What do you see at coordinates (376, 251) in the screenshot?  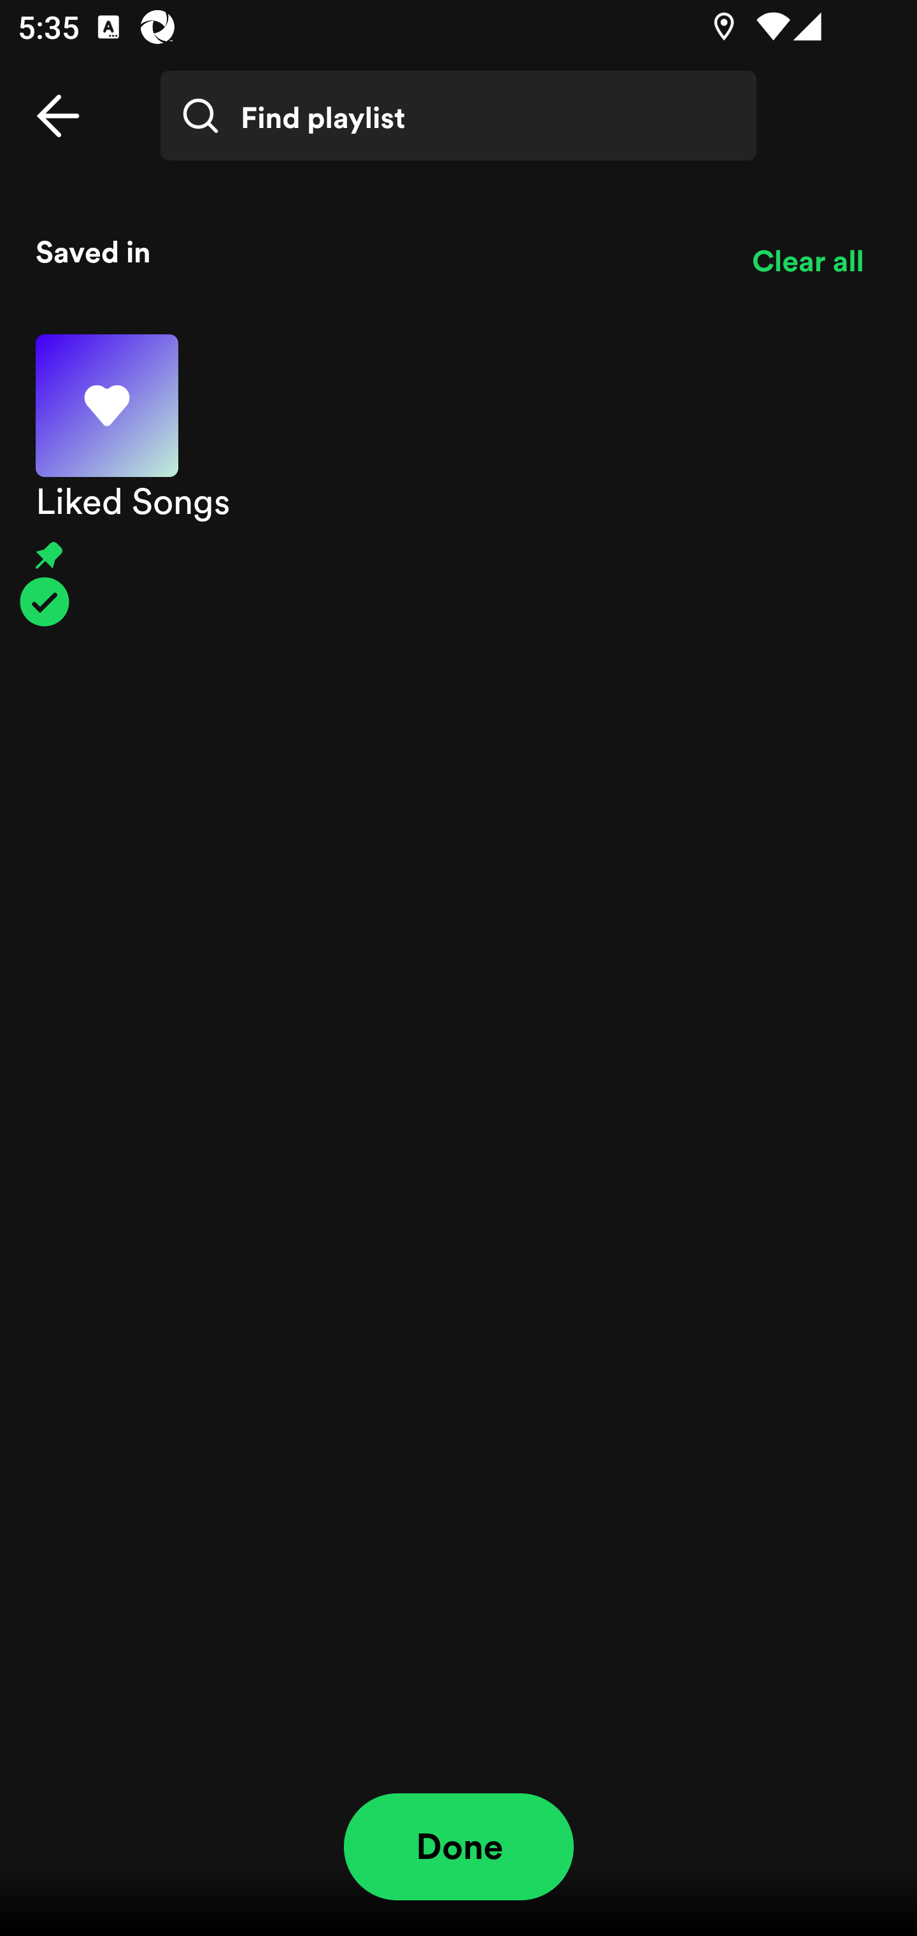 I see `Saved in` at bounding box center [376, 251].